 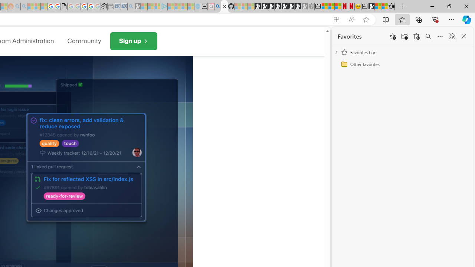 What do you see at coordinates (104, 7) in the screenshot?
I see `Settings` at bounding box center [104, 7].